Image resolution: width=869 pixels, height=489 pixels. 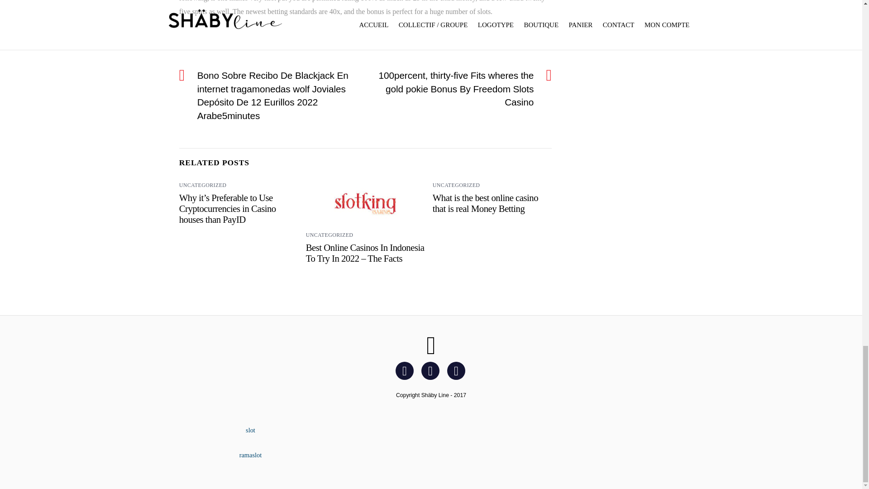 I want to click on Facebook, so click(x=406, y=370).